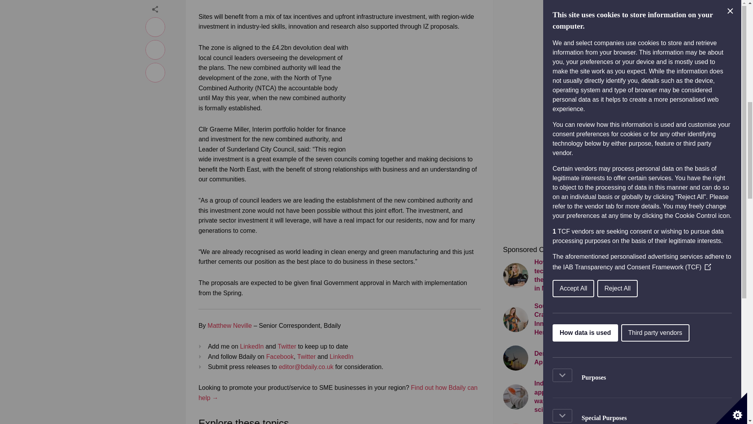 Image resolution: width=753 pixels, height=424 pixels. Describe the element at coordinates (287, 346) in the screenshot. I see `Twitter` at that location.